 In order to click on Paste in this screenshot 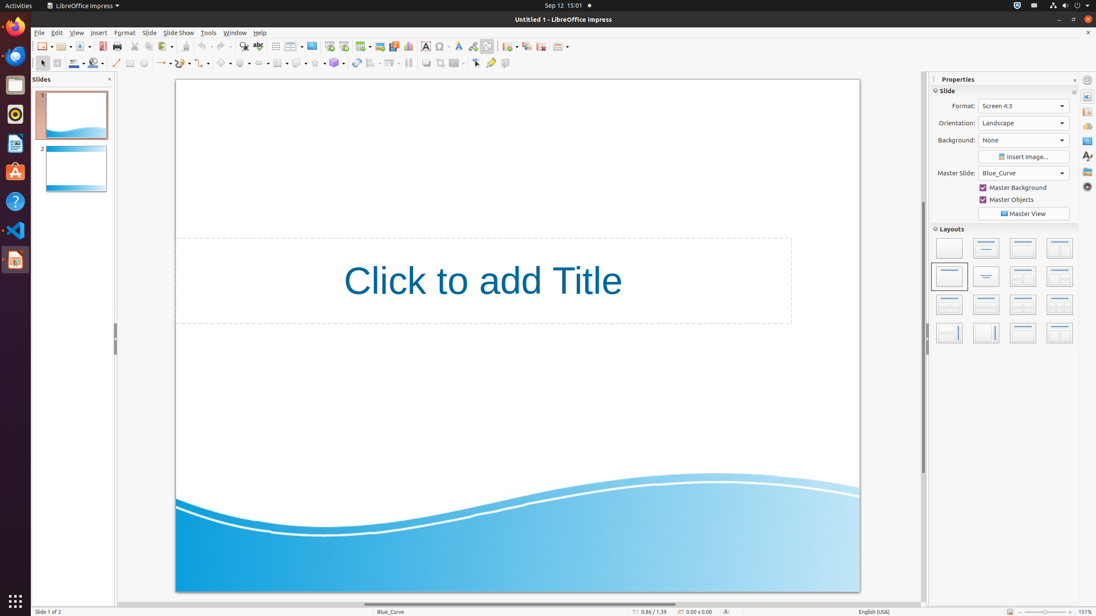, I will do `click(165, 46)`.